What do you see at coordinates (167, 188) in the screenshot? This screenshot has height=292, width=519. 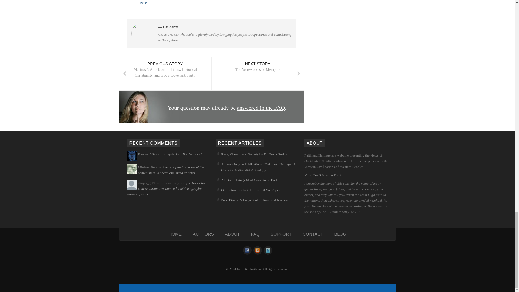 I see `Posted on Great Places for White People to Live` at bounding box center [167, 188].